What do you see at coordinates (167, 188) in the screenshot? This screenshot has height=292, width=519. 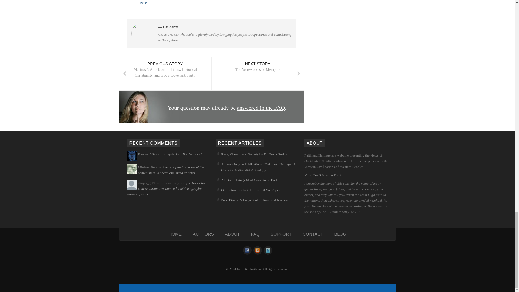 I see `Posted on Great Places for White People to Live` at bounding box center [167, 188].